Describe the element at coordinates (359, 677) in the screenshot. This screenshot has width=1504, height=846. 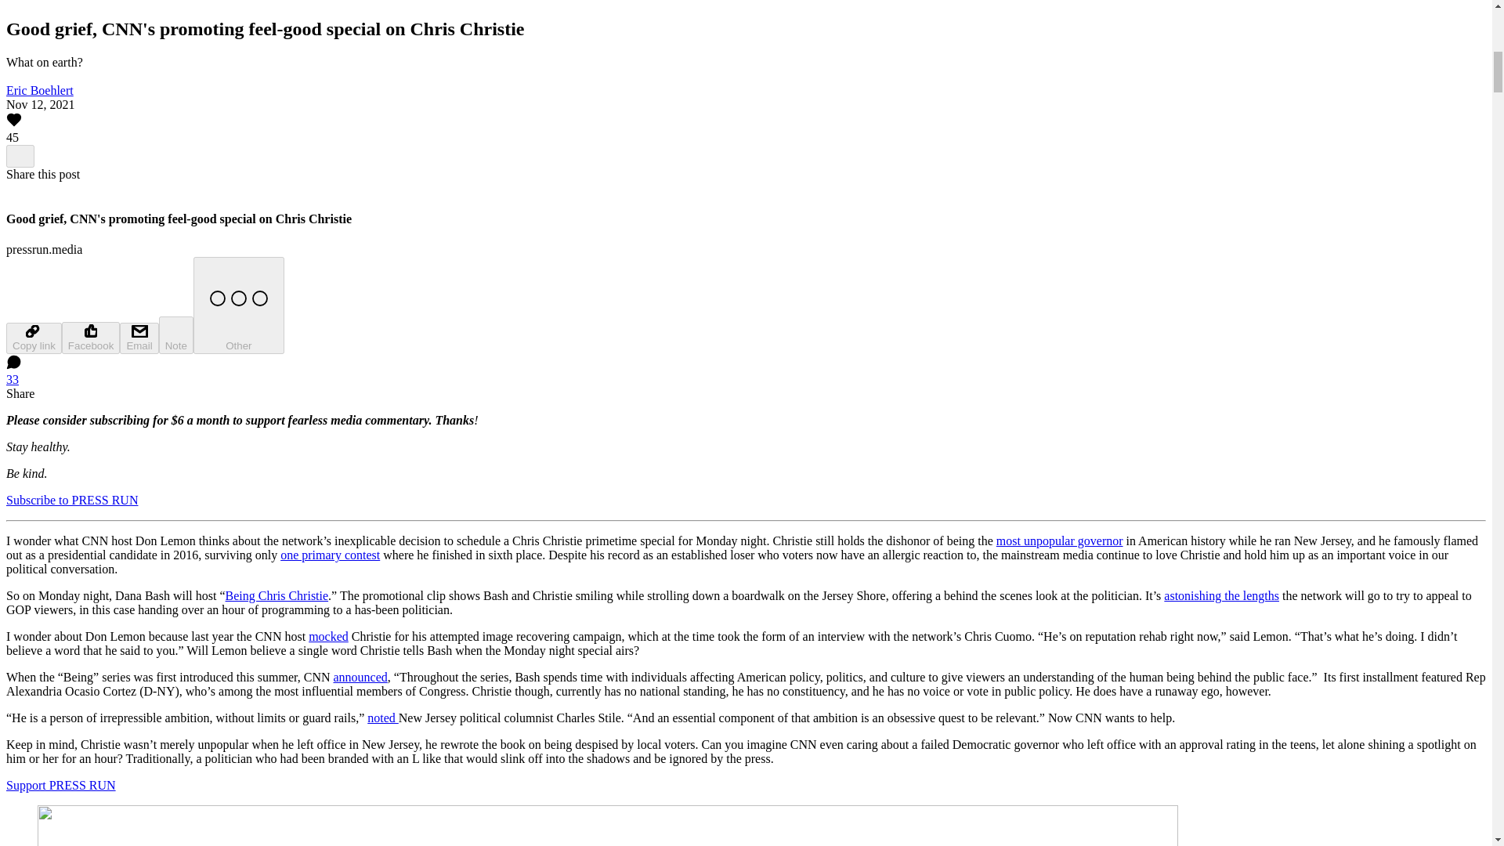
I see `announced` at that location.